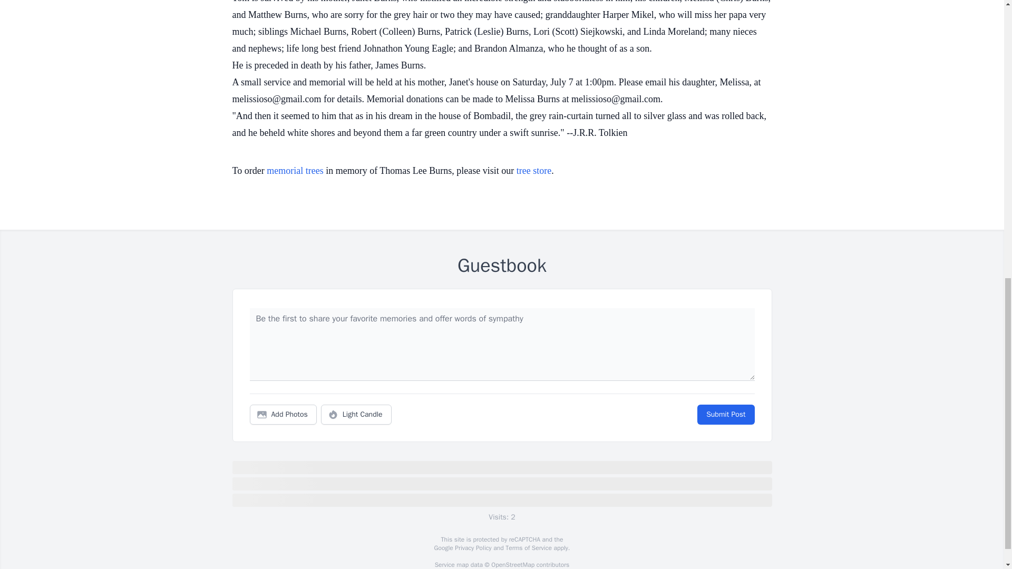 This screenshot has height=569, width=1012. What do you see at coordinates (295, 171) in the screenshot?
I see `memorial trees` at bounding box center [295, 171].